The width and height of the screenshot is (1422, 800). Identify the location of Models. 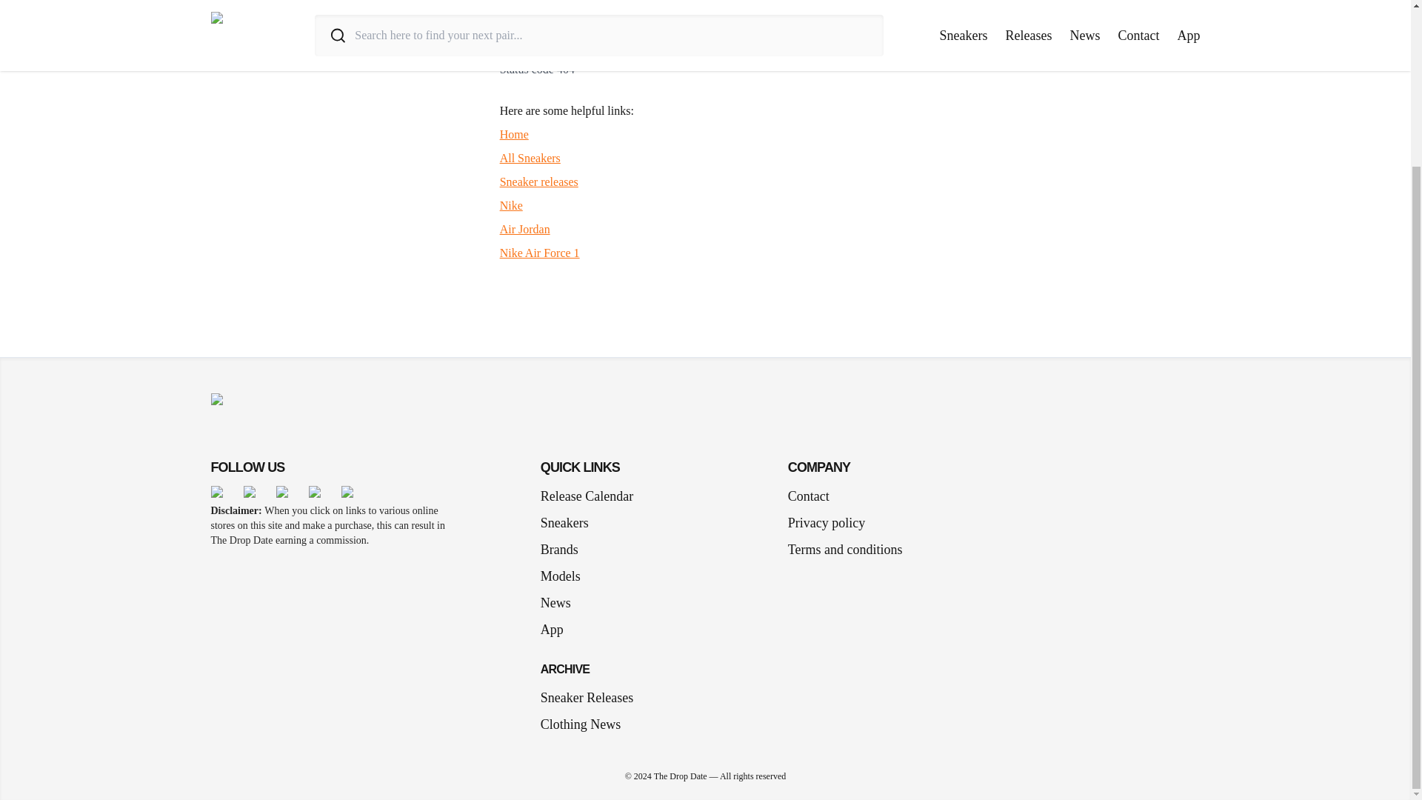
(566, 576).